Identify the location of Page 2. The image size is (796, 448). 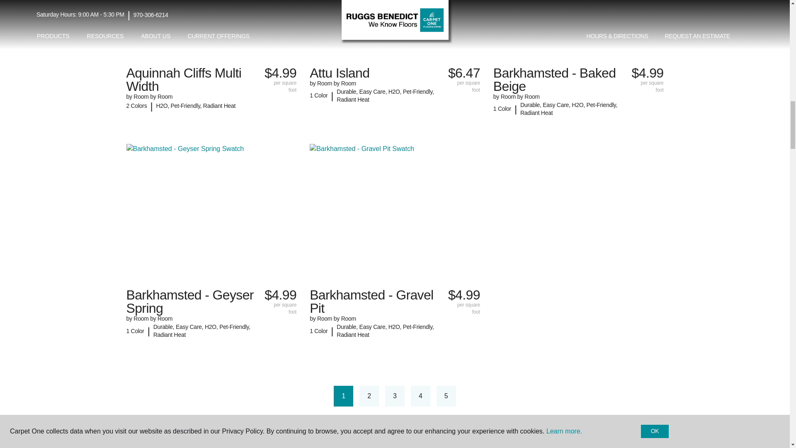
(369, 396).